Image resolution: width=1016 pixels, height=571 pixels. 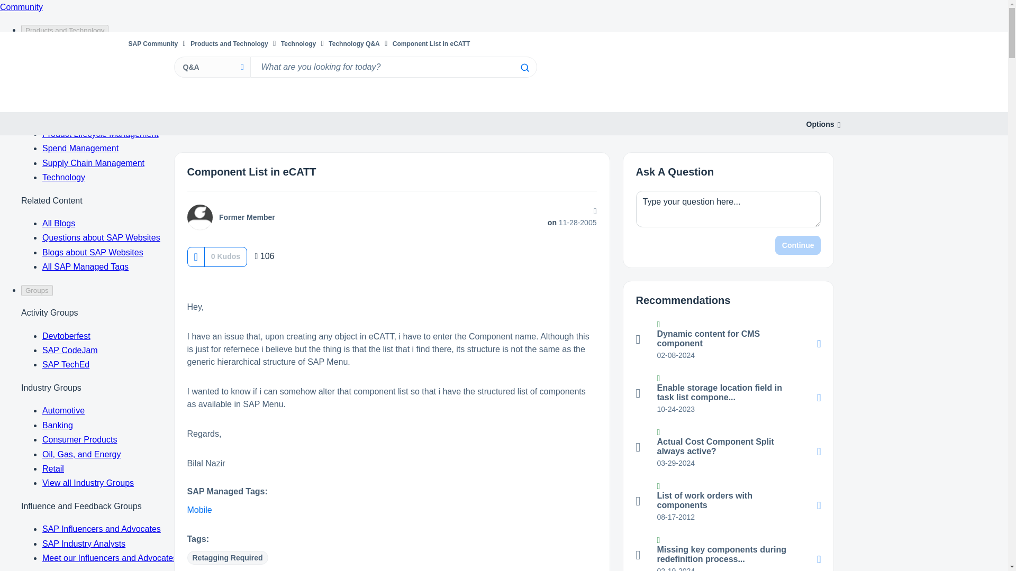 I want to click on Show option menu, so click(x=820, y=124).